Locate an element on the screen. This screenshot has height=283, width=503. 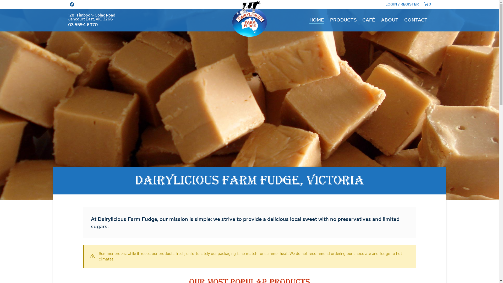
PRODUCTS is located at coordinates (343, 20).